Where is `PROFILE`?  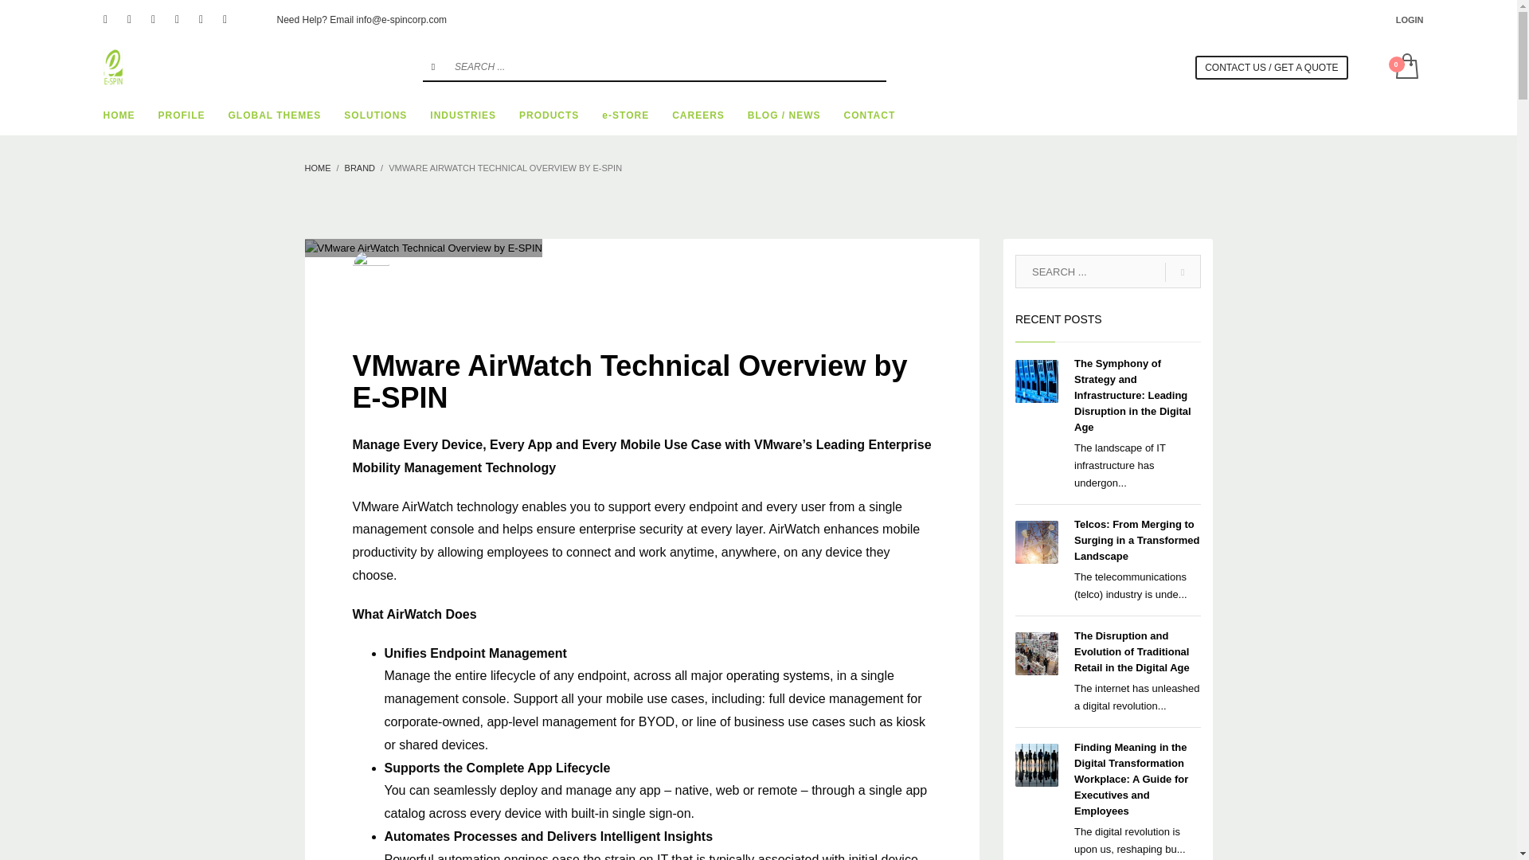
PROFILE is located at coordinates (181, 115).